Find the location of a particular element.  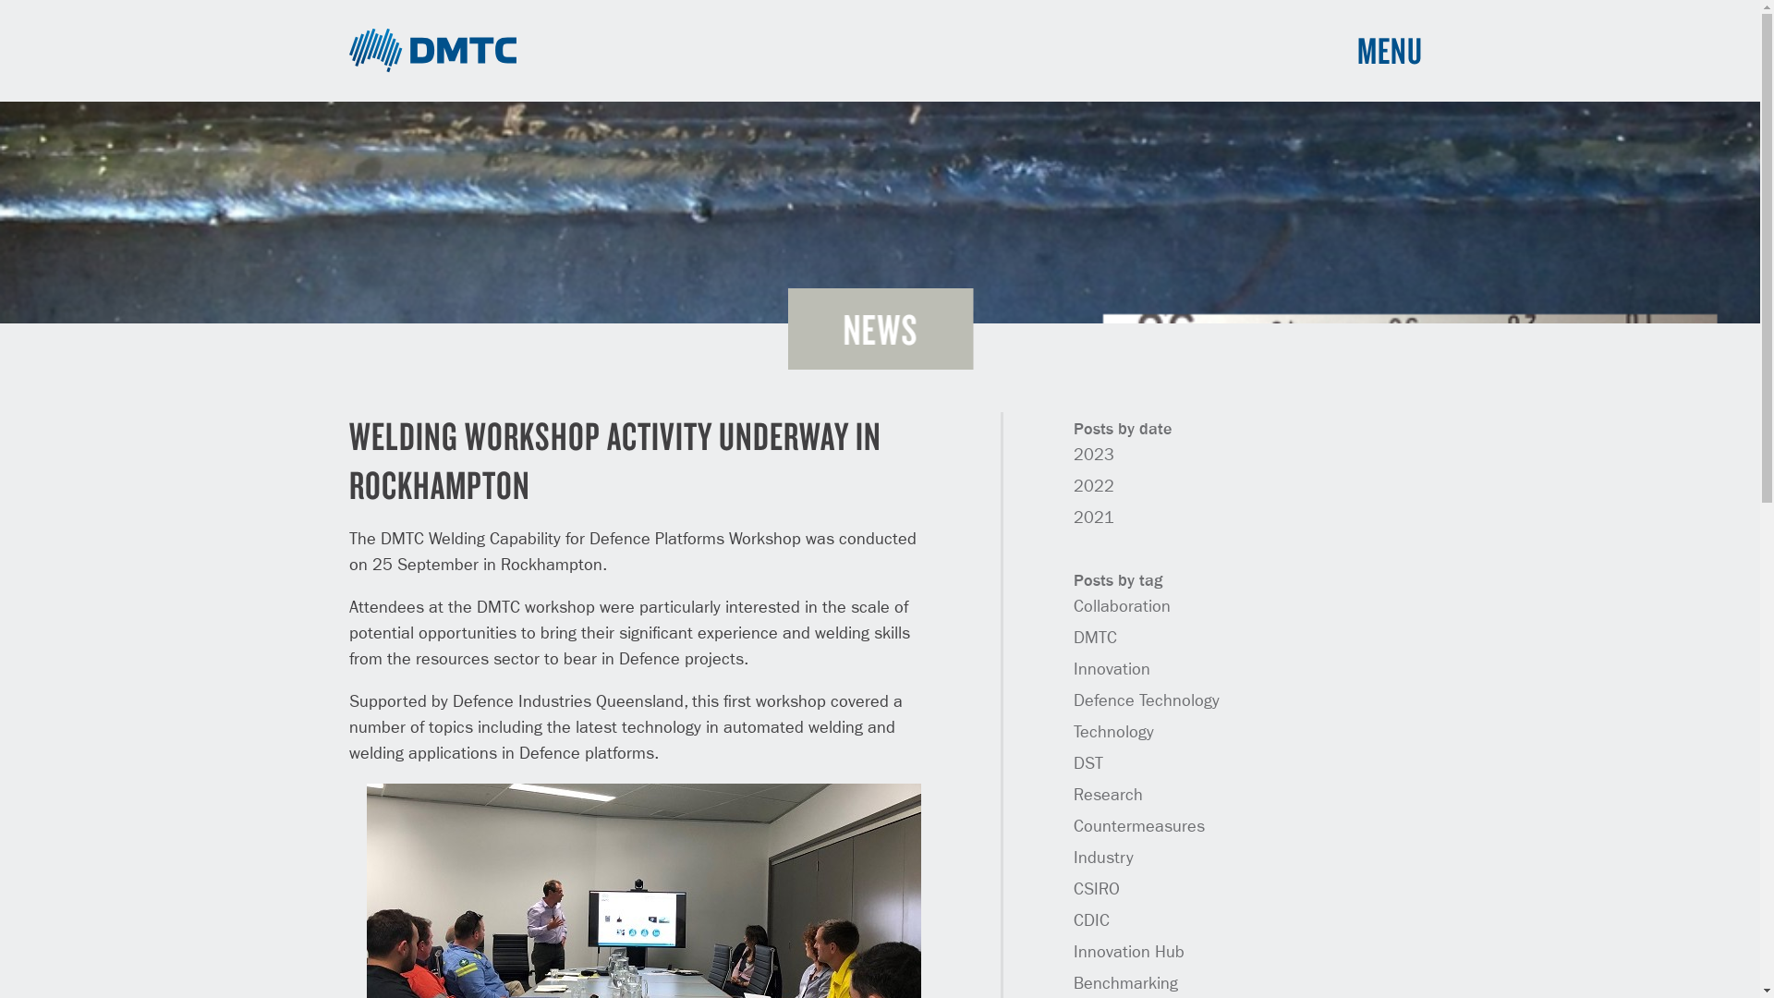

Enabling Technologies is located at coordinates (763, 752).